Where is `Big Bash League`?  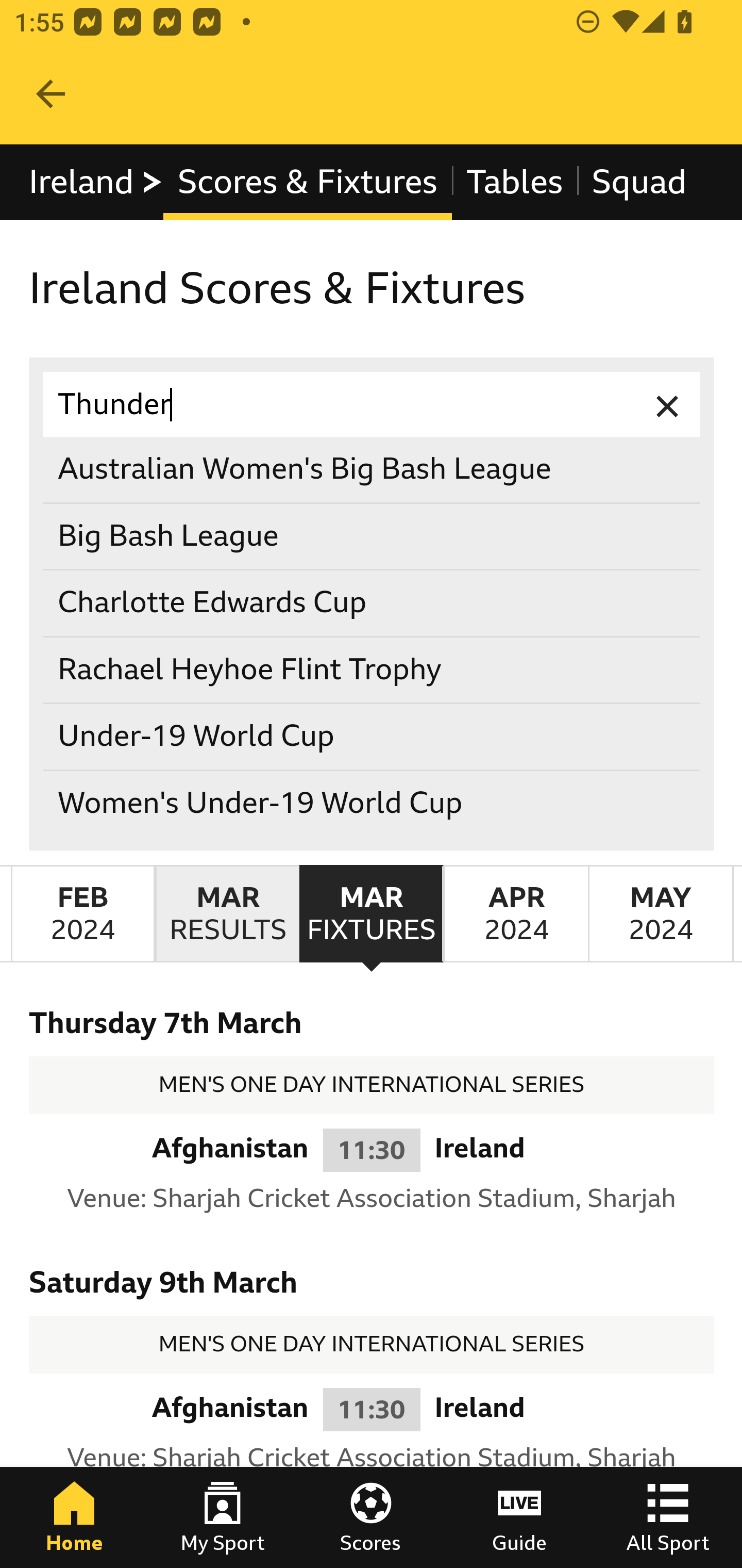 Big Bash League is located at coordinates (372, 536).